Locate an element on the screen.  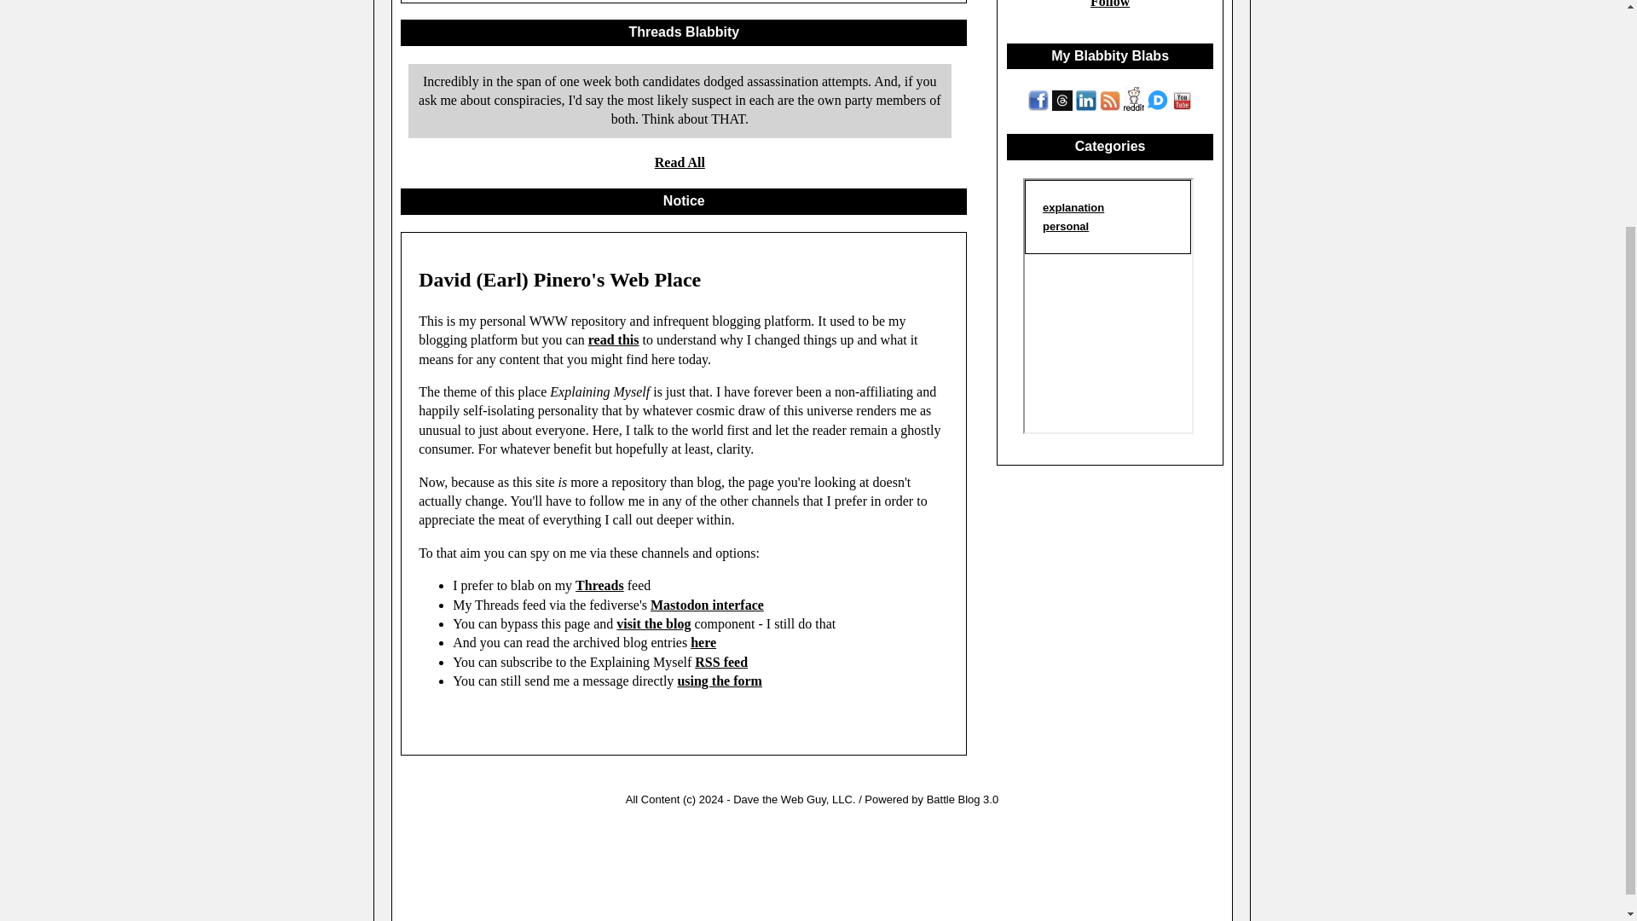
read this is located at coordinates (614, 339).